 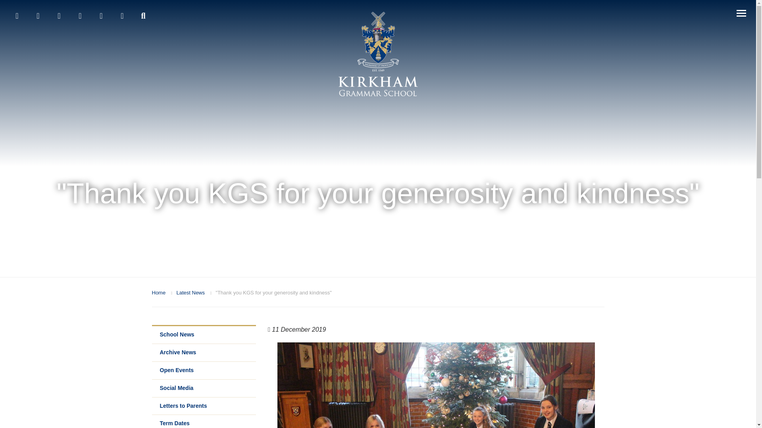 What do you see at coordinates (80, 16) in the screenshot?
I see `Linked In` at bounding box center [80, 16].